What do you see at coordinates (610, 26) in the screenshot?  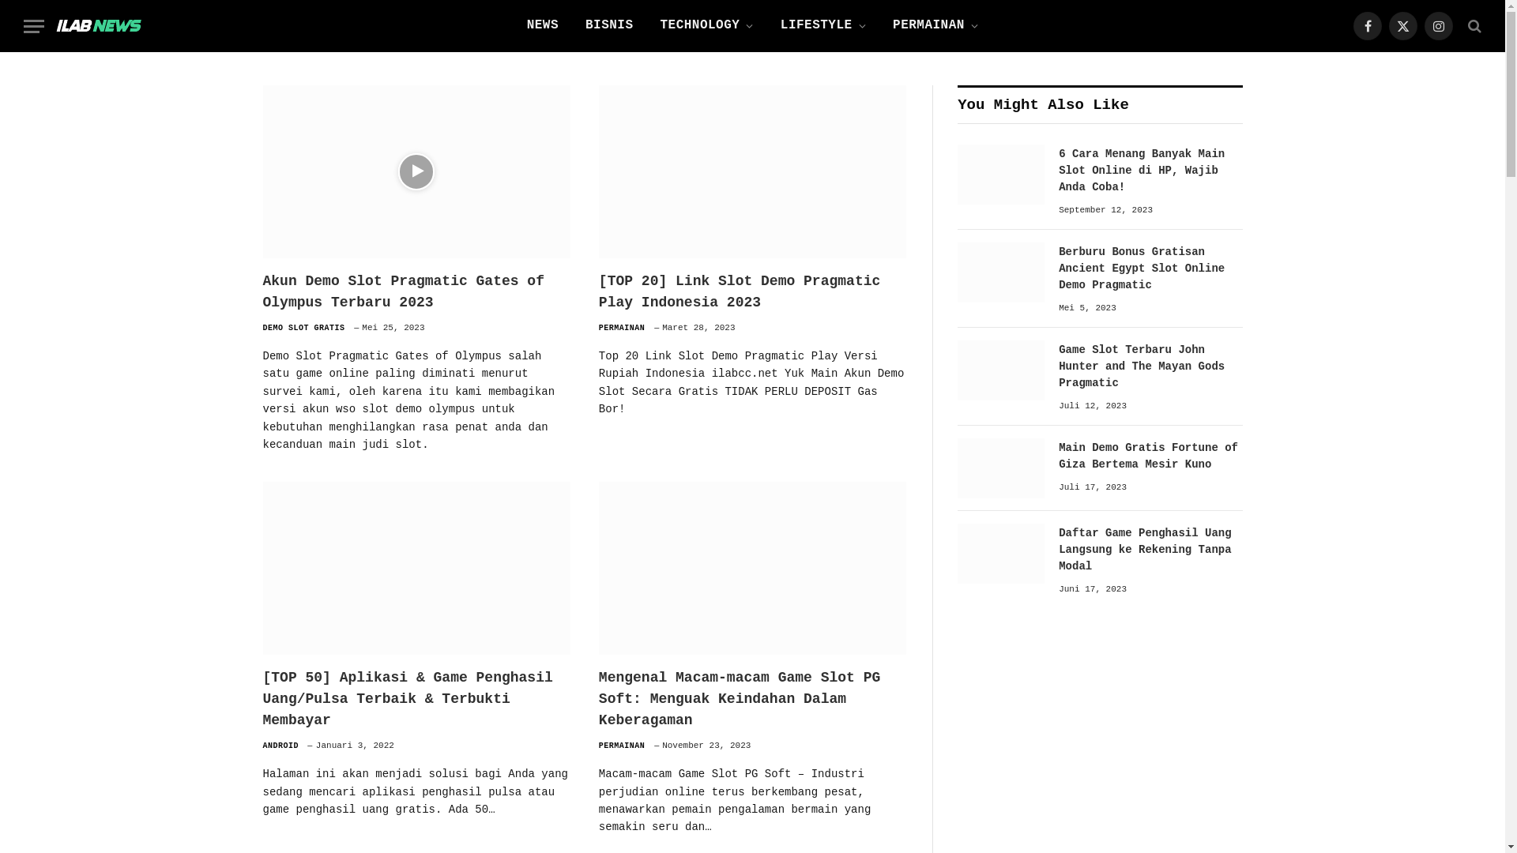 I see `BISNIS` at bounding box center [610, 26].